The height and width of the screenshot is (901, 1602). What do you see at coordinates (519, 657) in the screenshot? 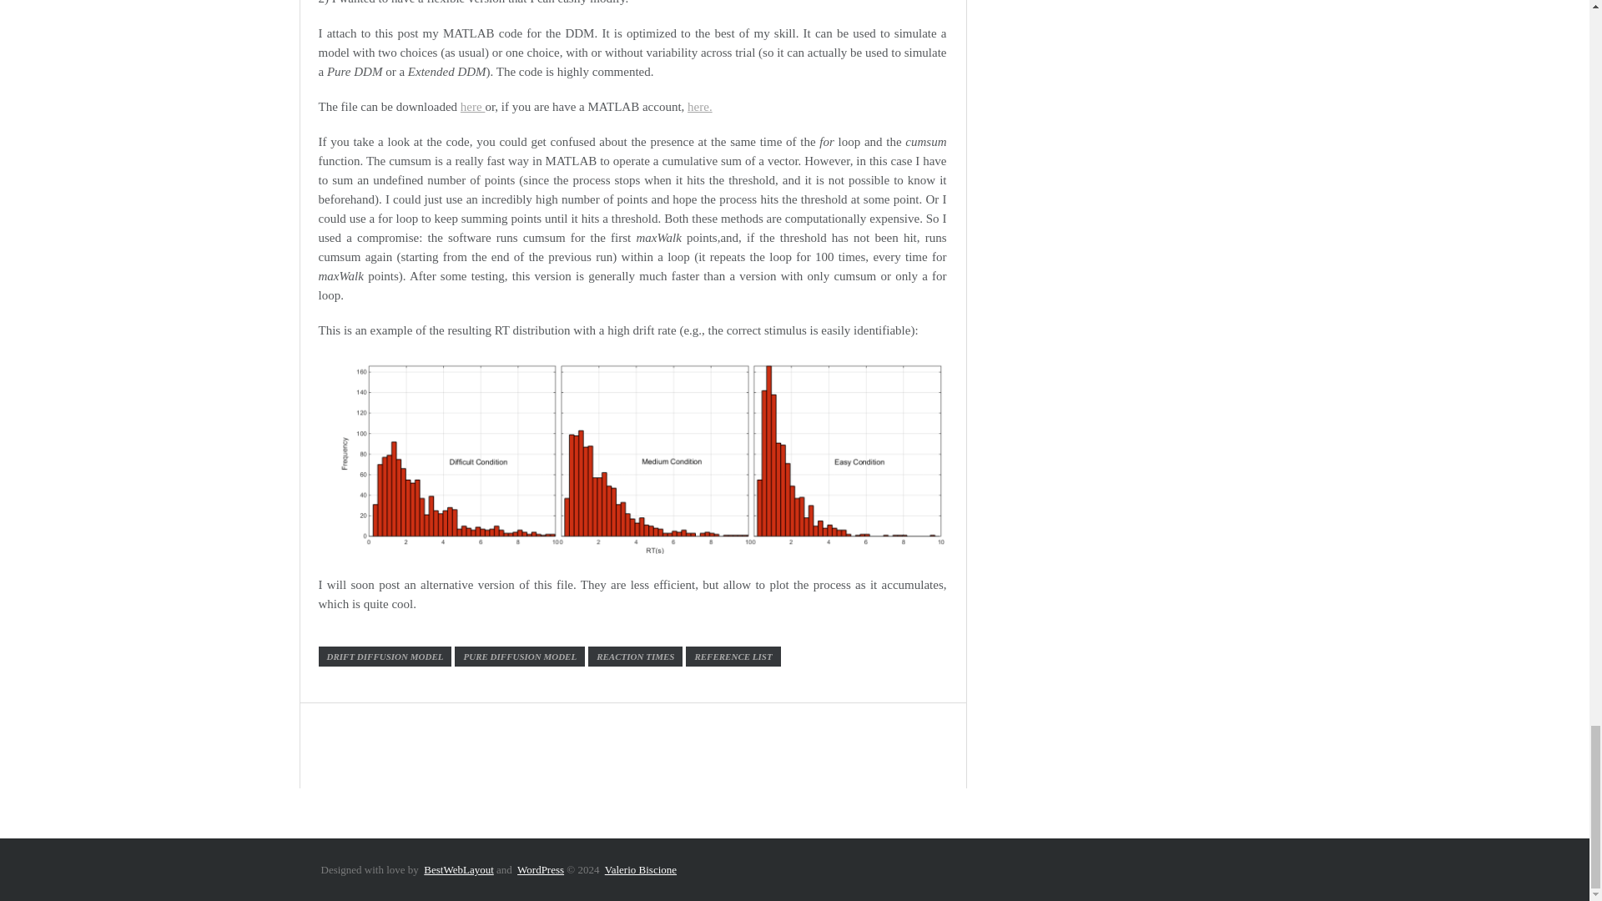
I see `PURE DIFFUSION MODEL` at bounding box center [519, 657].